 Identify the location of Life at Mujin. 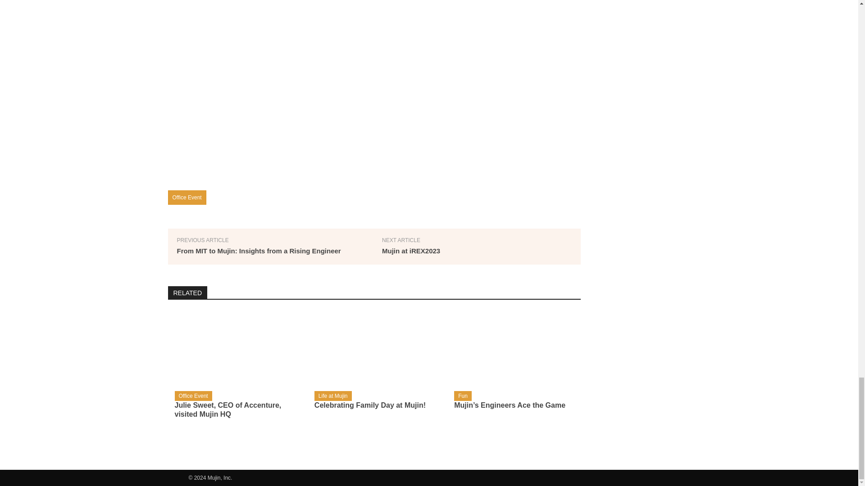
(333, 396).